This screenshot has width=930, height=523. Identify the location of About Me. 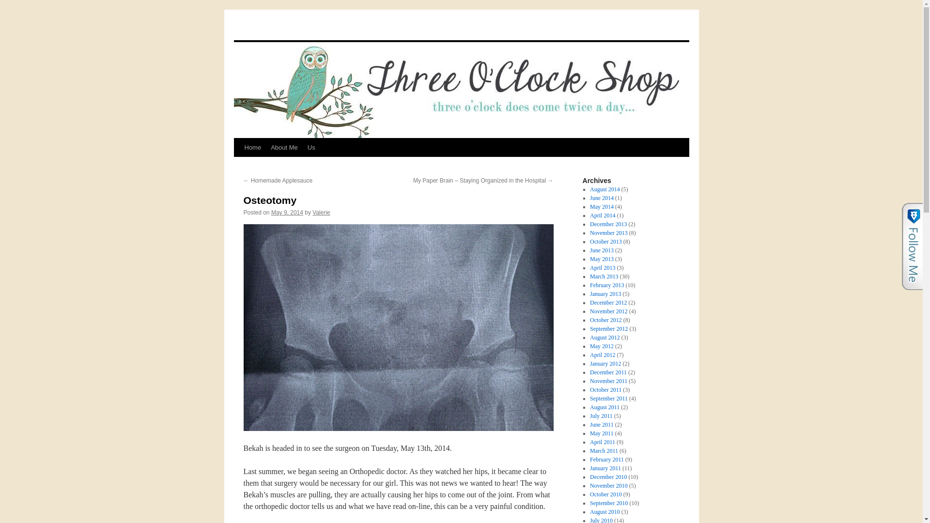
(284, 148).